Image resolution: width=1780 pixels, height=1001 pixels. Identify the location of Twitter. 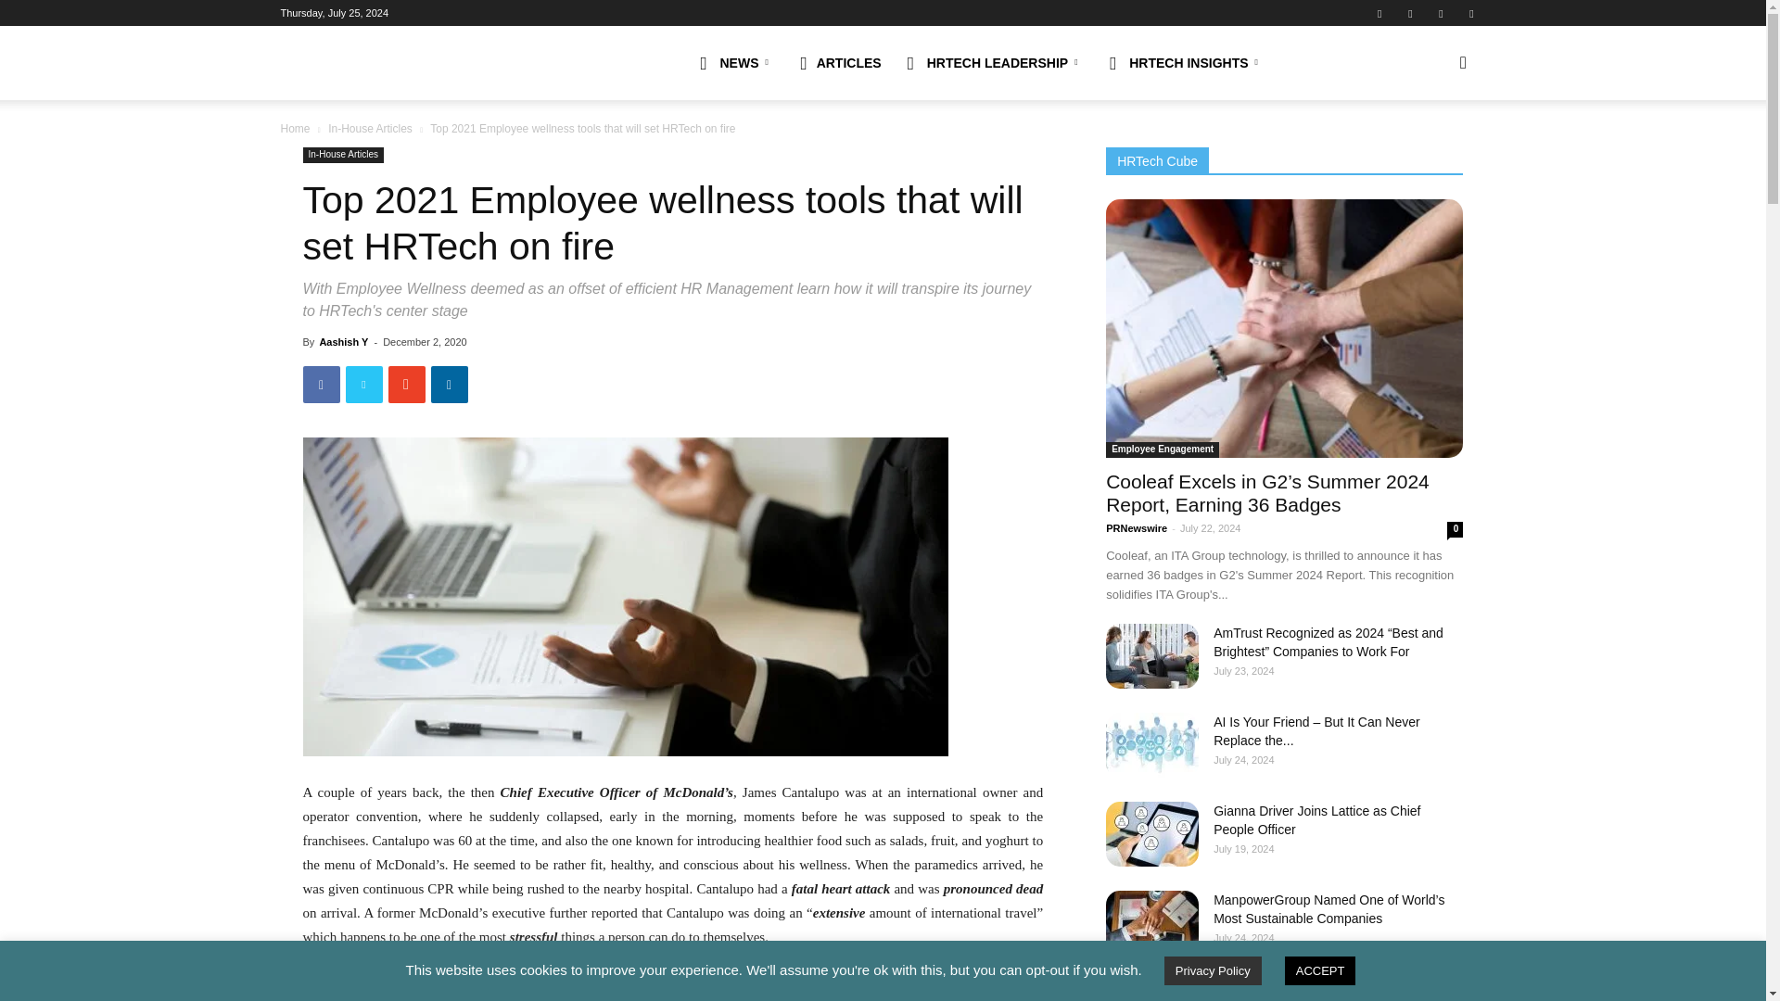
(1470, 13).